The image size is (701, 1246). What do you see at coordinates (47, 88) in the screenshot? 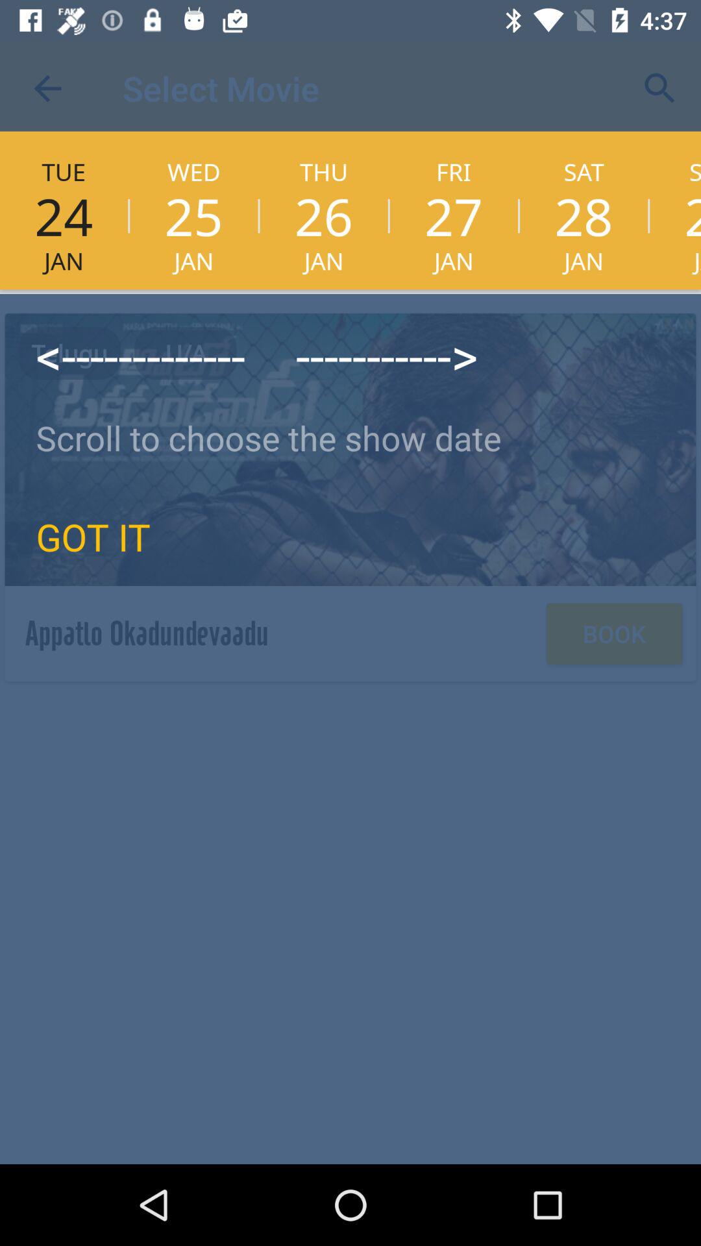
I see `open the item above the tue item` at bounding box center [47, 88].